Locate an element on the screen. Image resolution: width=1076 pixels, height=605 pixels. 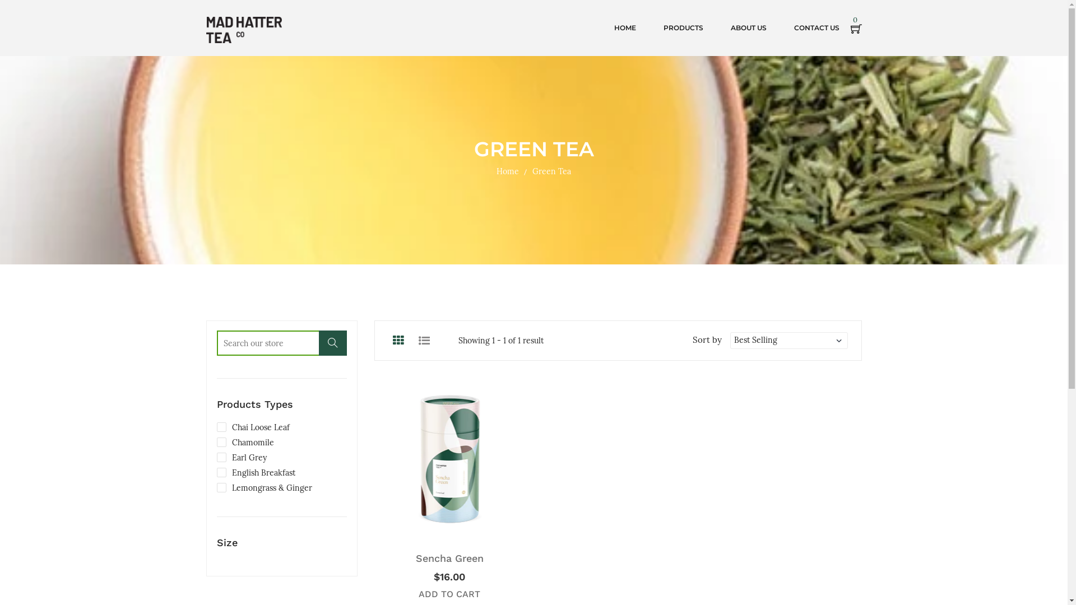
CONTACT US is located at coordinates (816, 28).